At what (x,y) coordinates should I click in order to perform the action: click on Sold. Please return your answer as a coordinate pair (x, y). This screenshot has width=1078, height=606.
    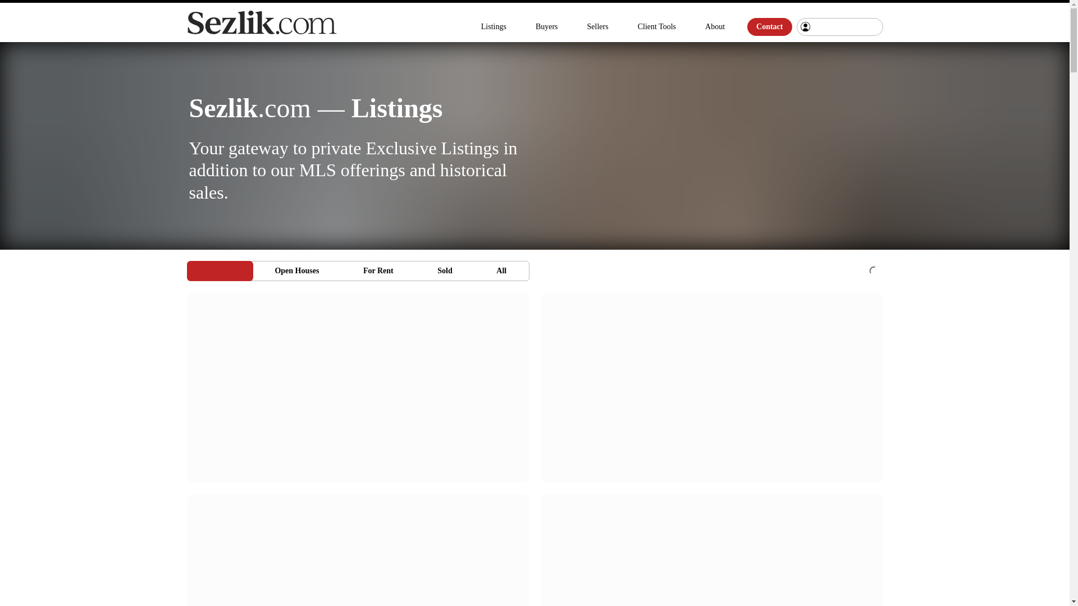
    Looking at the image, I should click on (445, 271).